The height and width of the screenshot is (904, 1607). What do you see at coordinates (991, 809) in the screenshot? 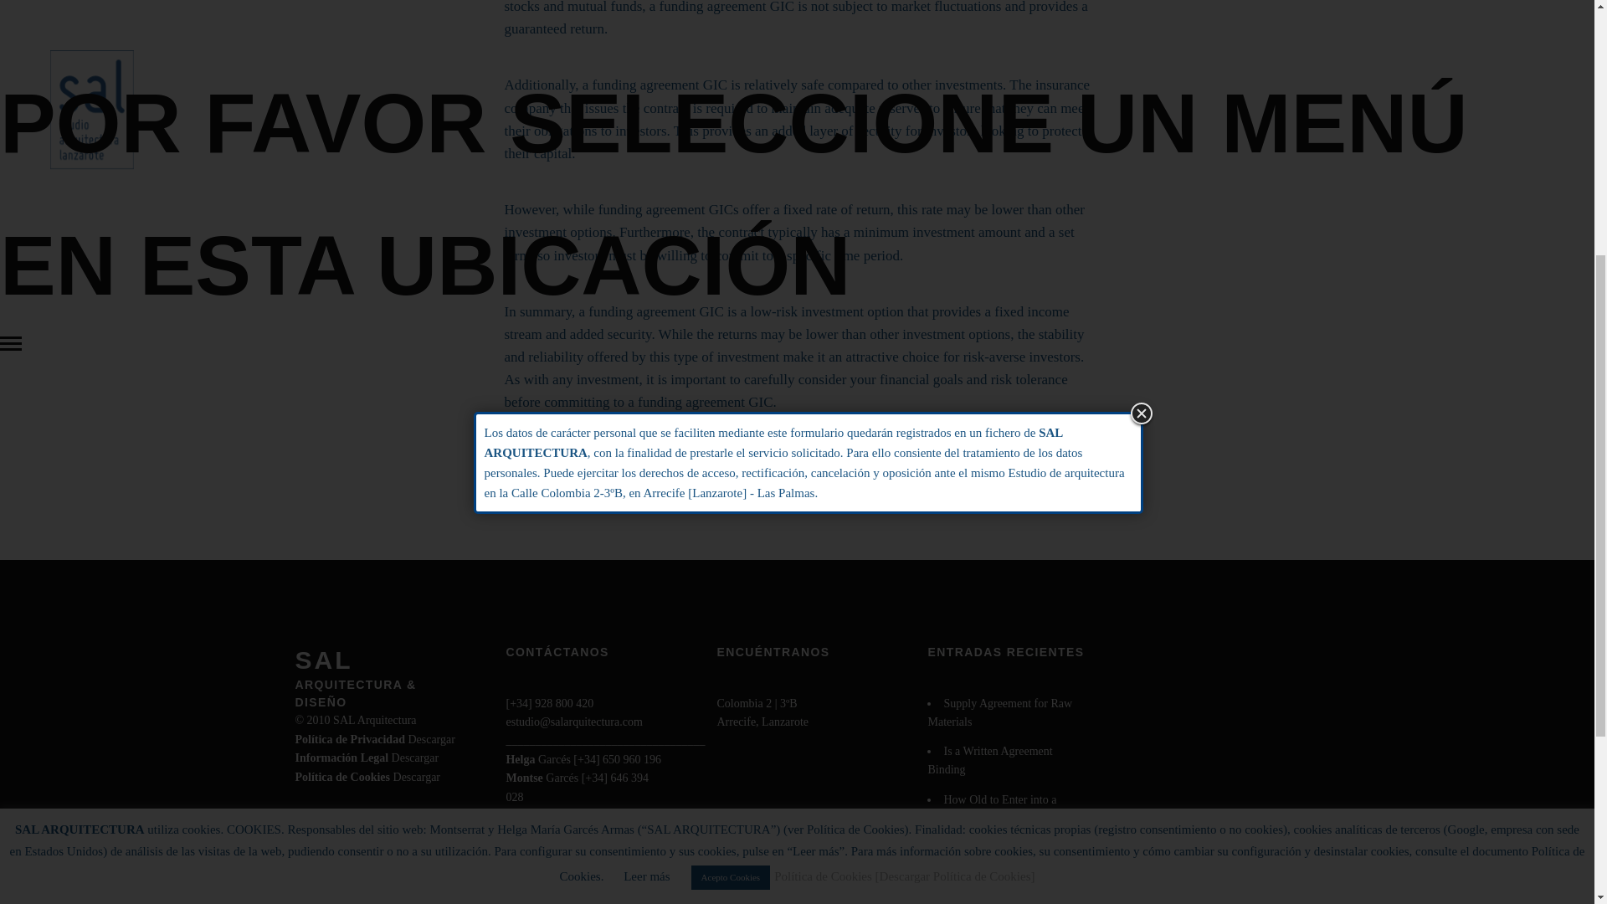
I see `How Old to Enter into a Contract` at bounding box center [991, 809].